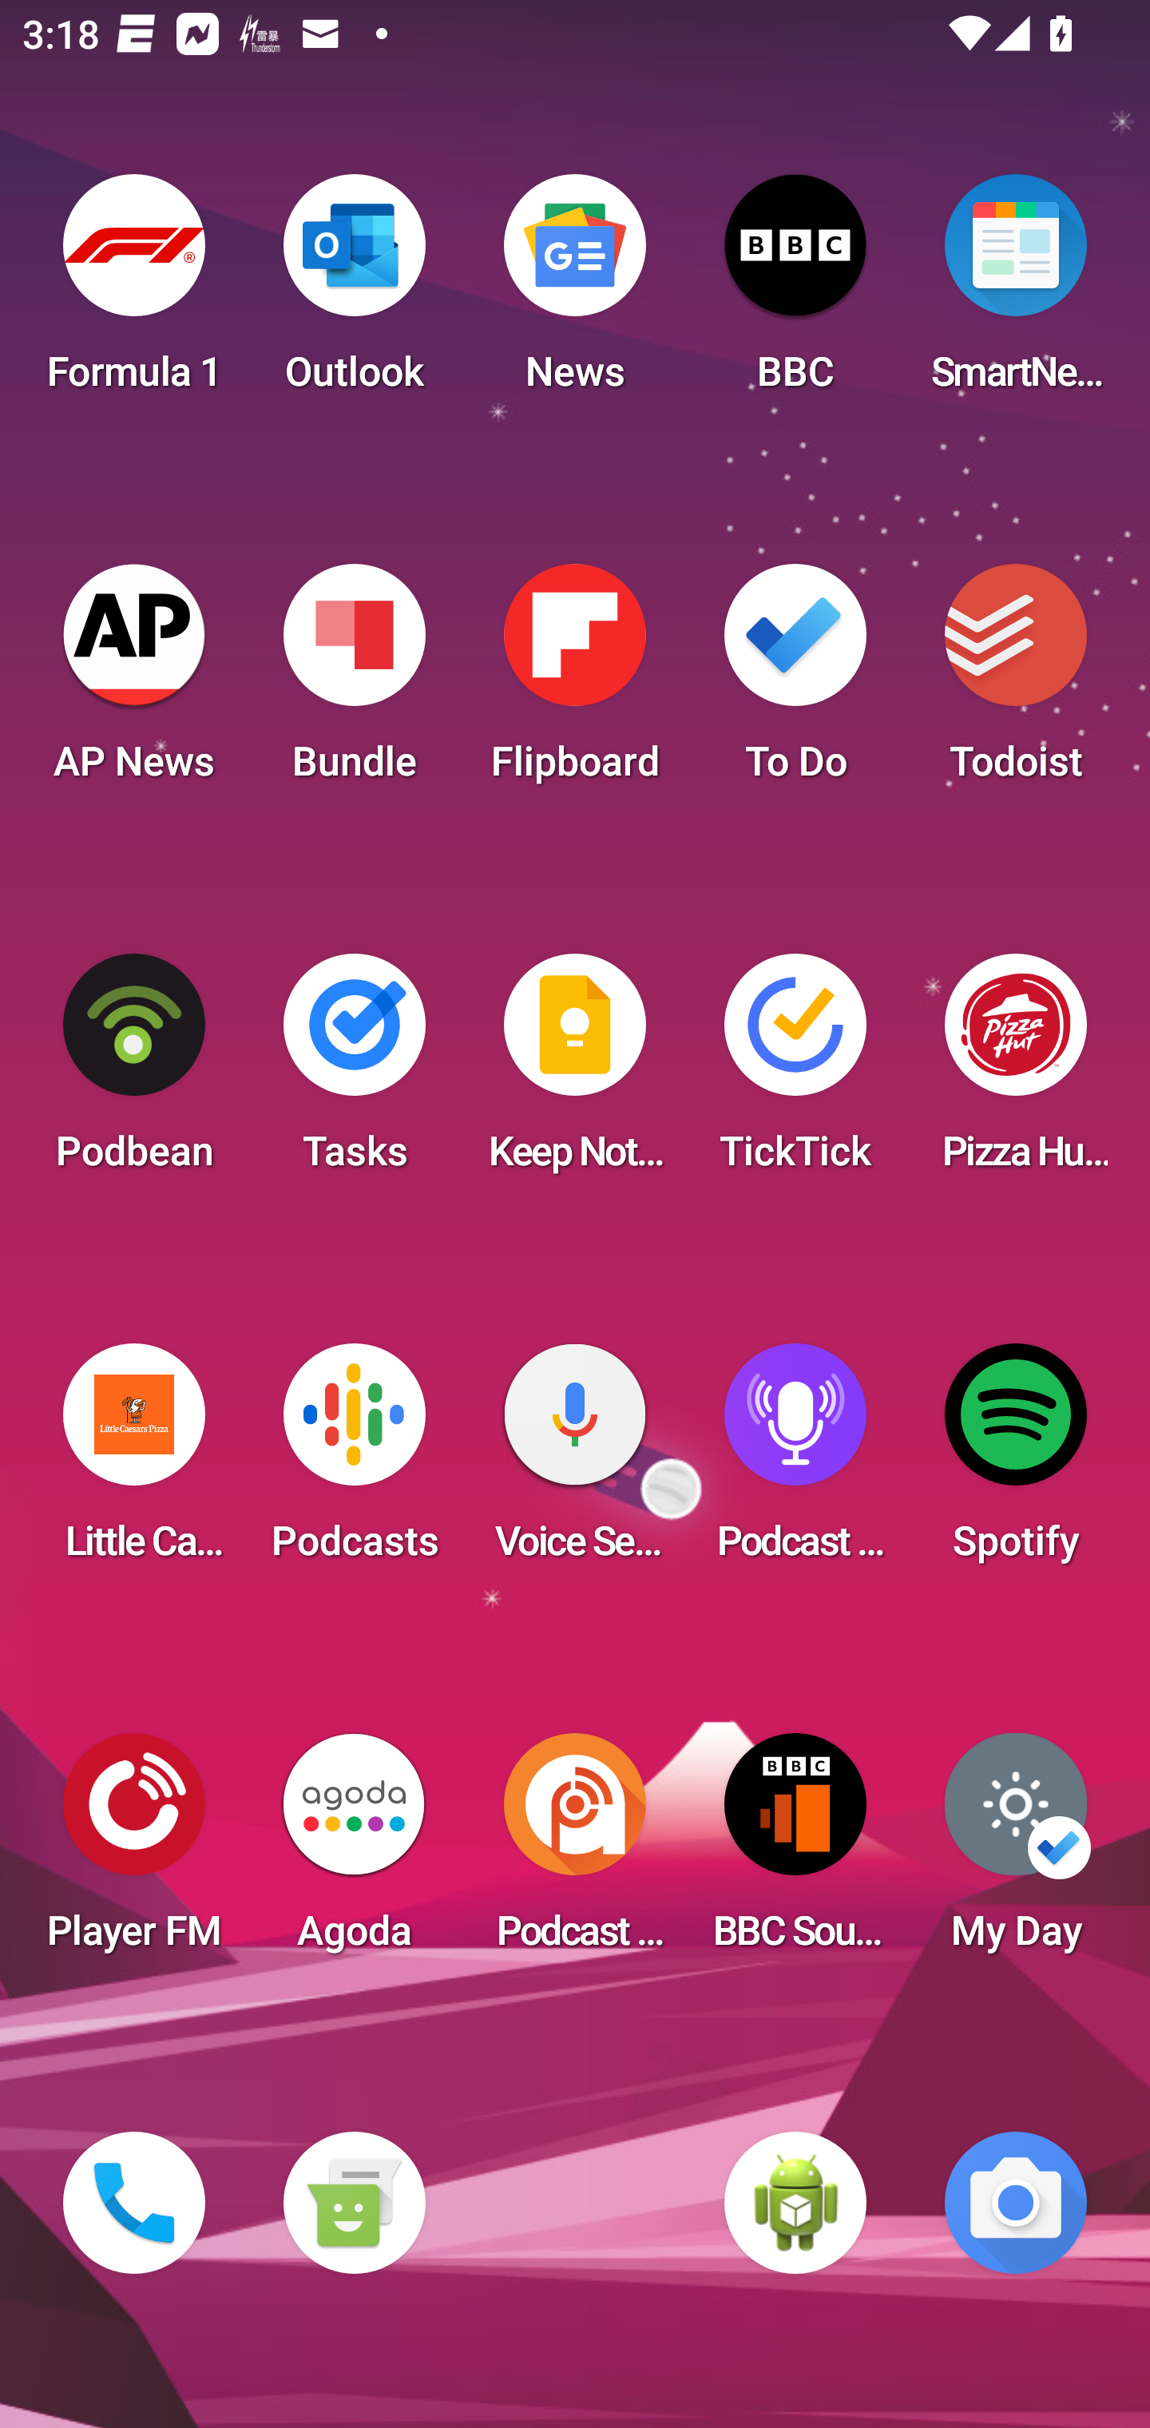 The height and width of the screenshot is (2428, 1150). I want to click on TickTick, so click(795, 1072).